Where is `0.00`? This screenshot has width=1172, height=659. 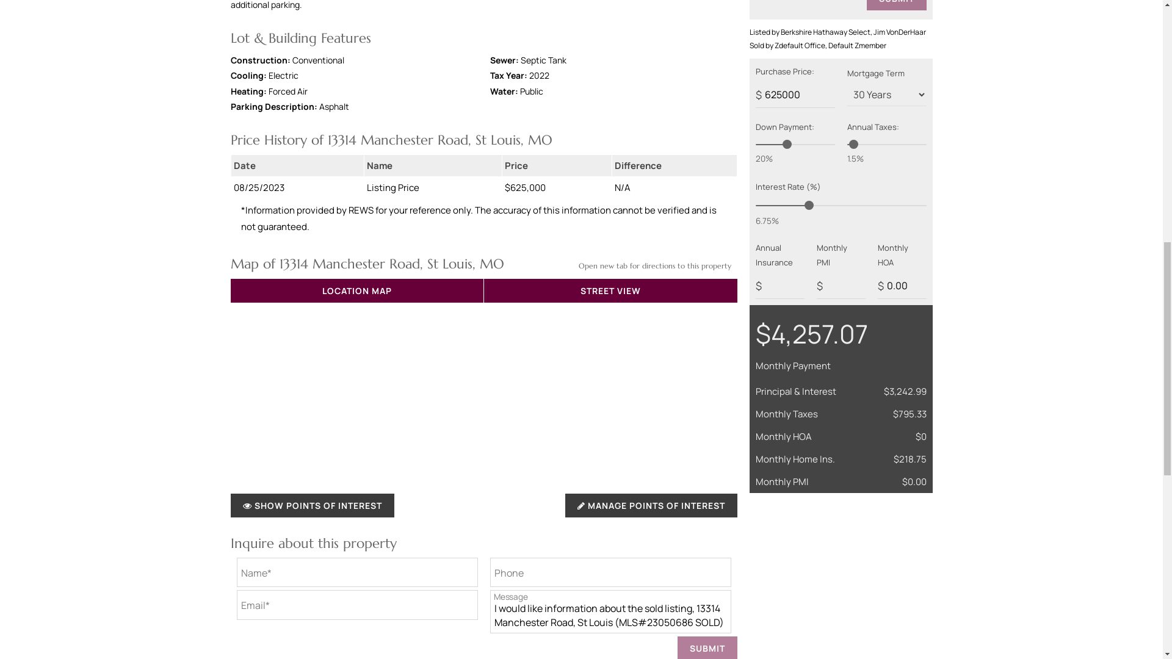
0.00 is located at coordinates (902, 286).